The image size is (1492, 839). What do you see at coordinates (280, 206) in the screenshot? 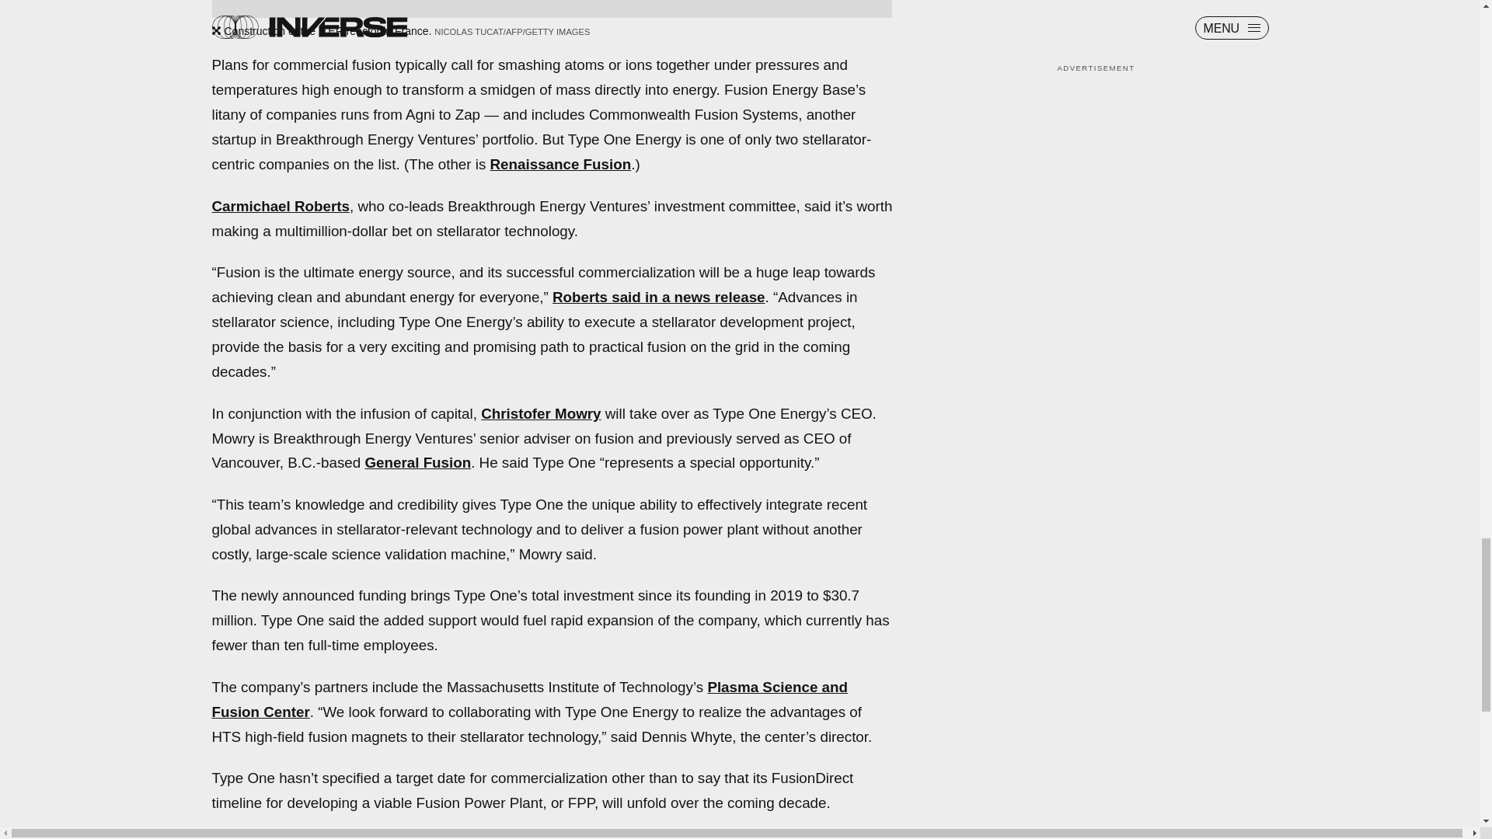
I see `Carmichael Roberts` at bounding box center [280, 206].